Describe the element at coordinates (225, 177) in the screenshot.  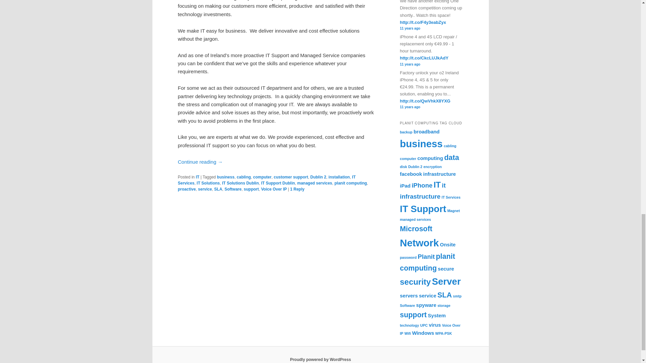
I see `business` at that location.